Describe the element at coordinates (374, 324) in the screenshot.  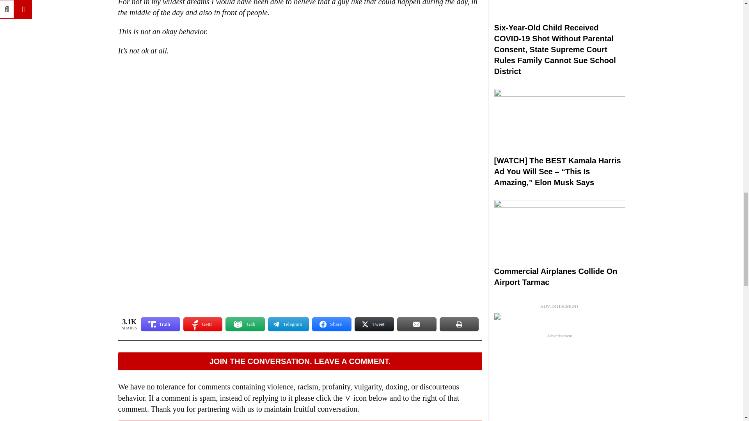
I see `Share on Tweet` at that location.